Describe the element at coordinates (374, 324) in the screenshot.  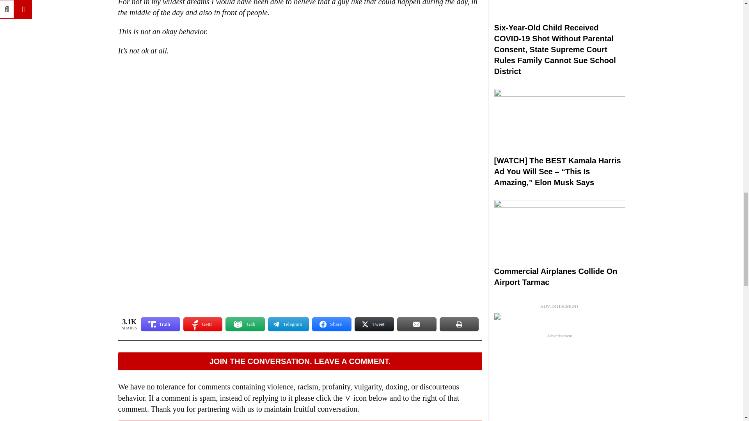
I see `Share on Tweet` at that location.